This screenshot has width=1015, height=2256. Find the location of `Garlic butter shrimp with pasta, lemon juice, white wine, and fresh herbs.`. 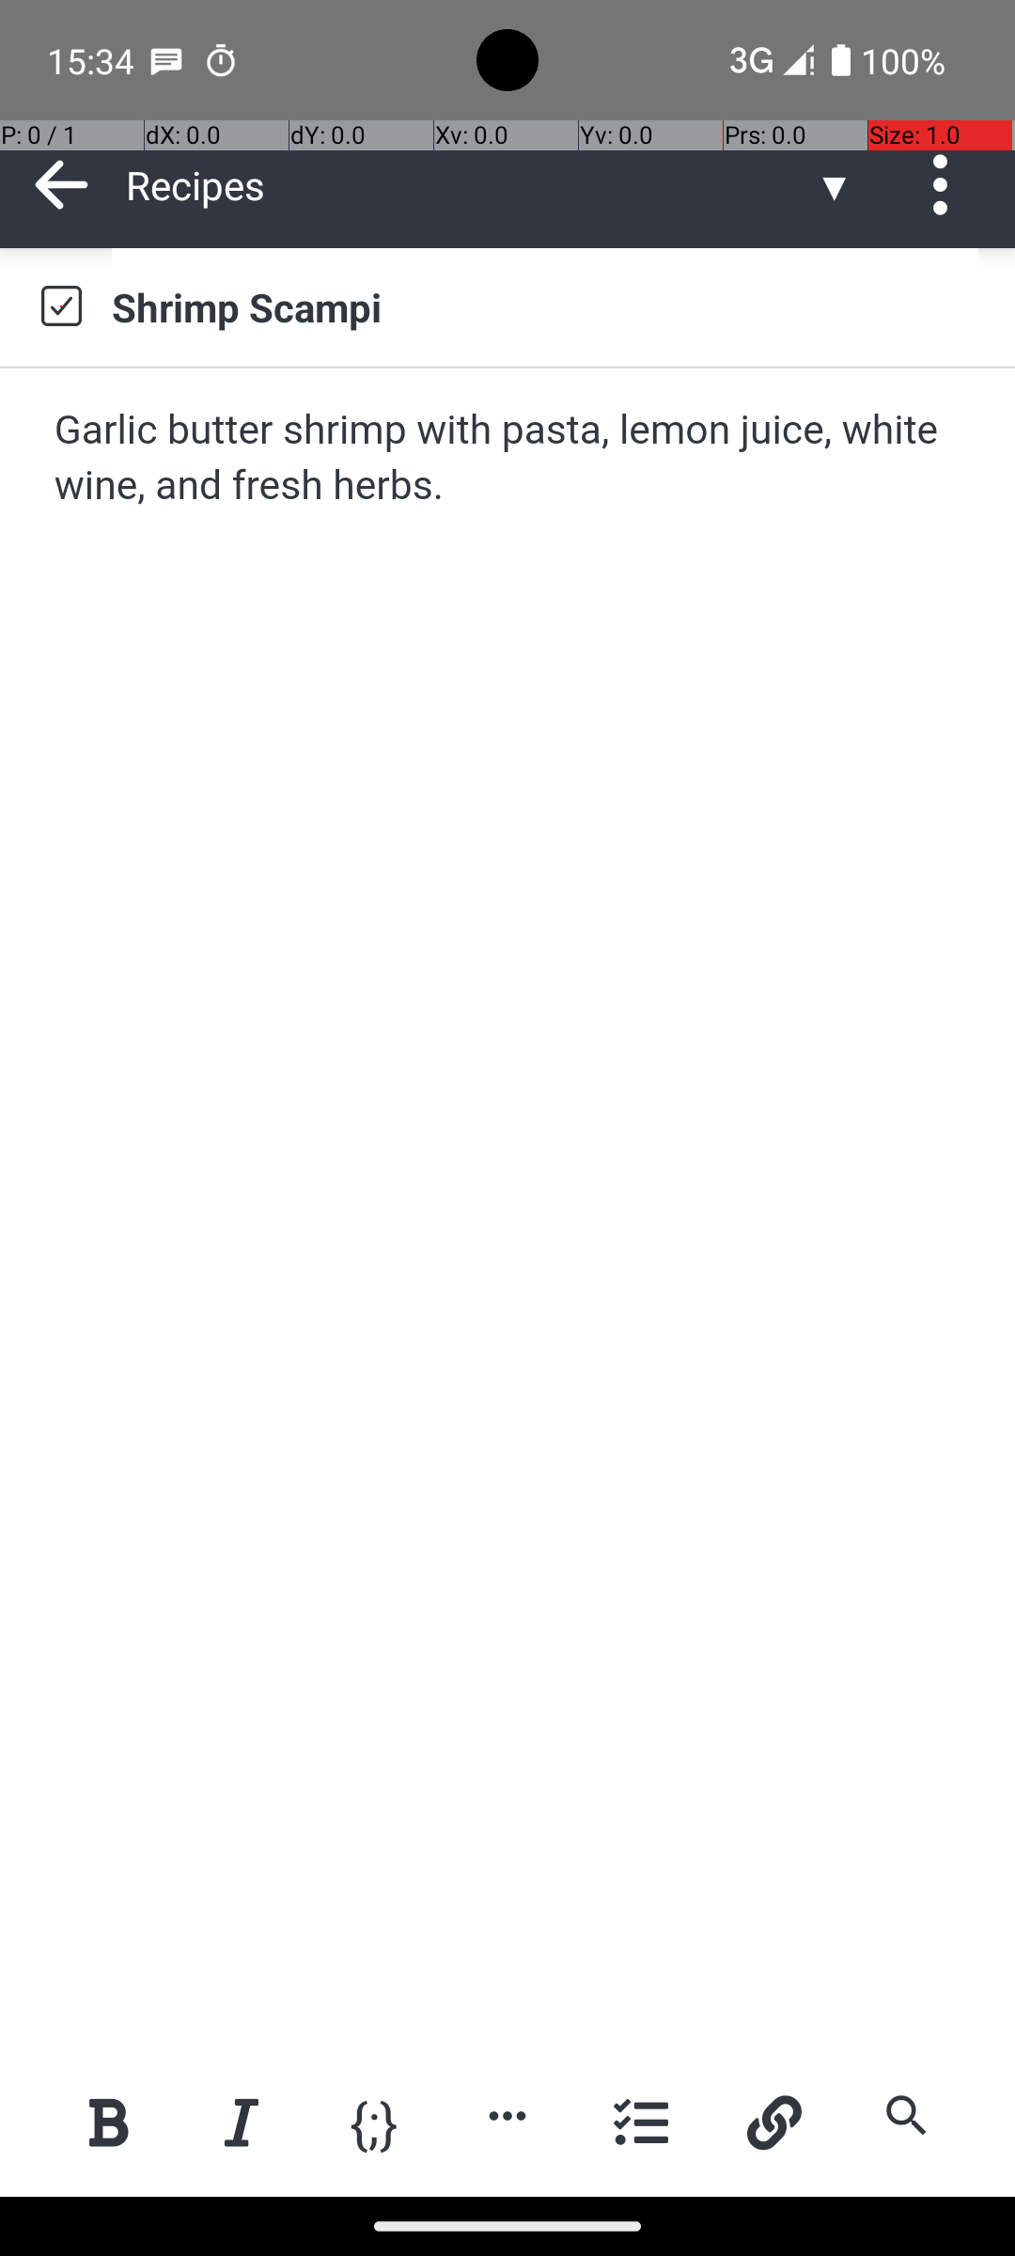

Garlic butter shrimp with pasta, lemon juice, white wine, and fresh herbs. is located at coordinates (509, 459).